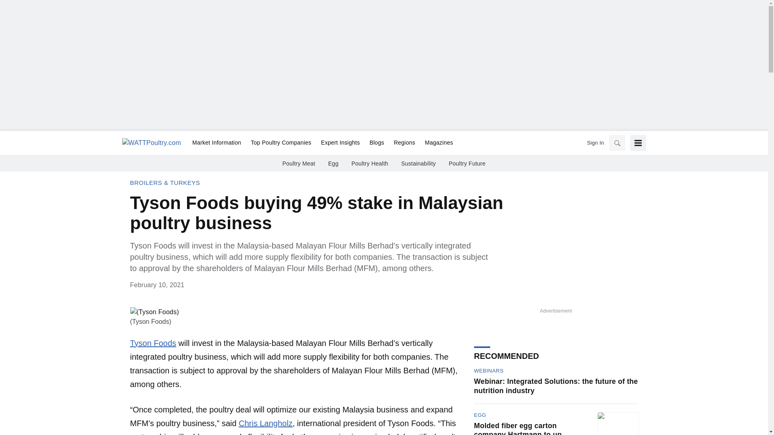  What do you see at coordinates (340, 143) in the screenshot?
I see `Expert Insights` at bounding box center [340, 143].